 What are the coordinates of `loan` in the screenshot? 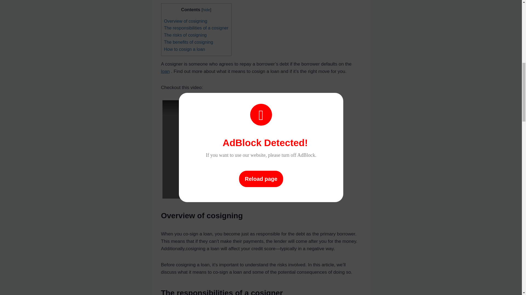 It's located at (165, 71).